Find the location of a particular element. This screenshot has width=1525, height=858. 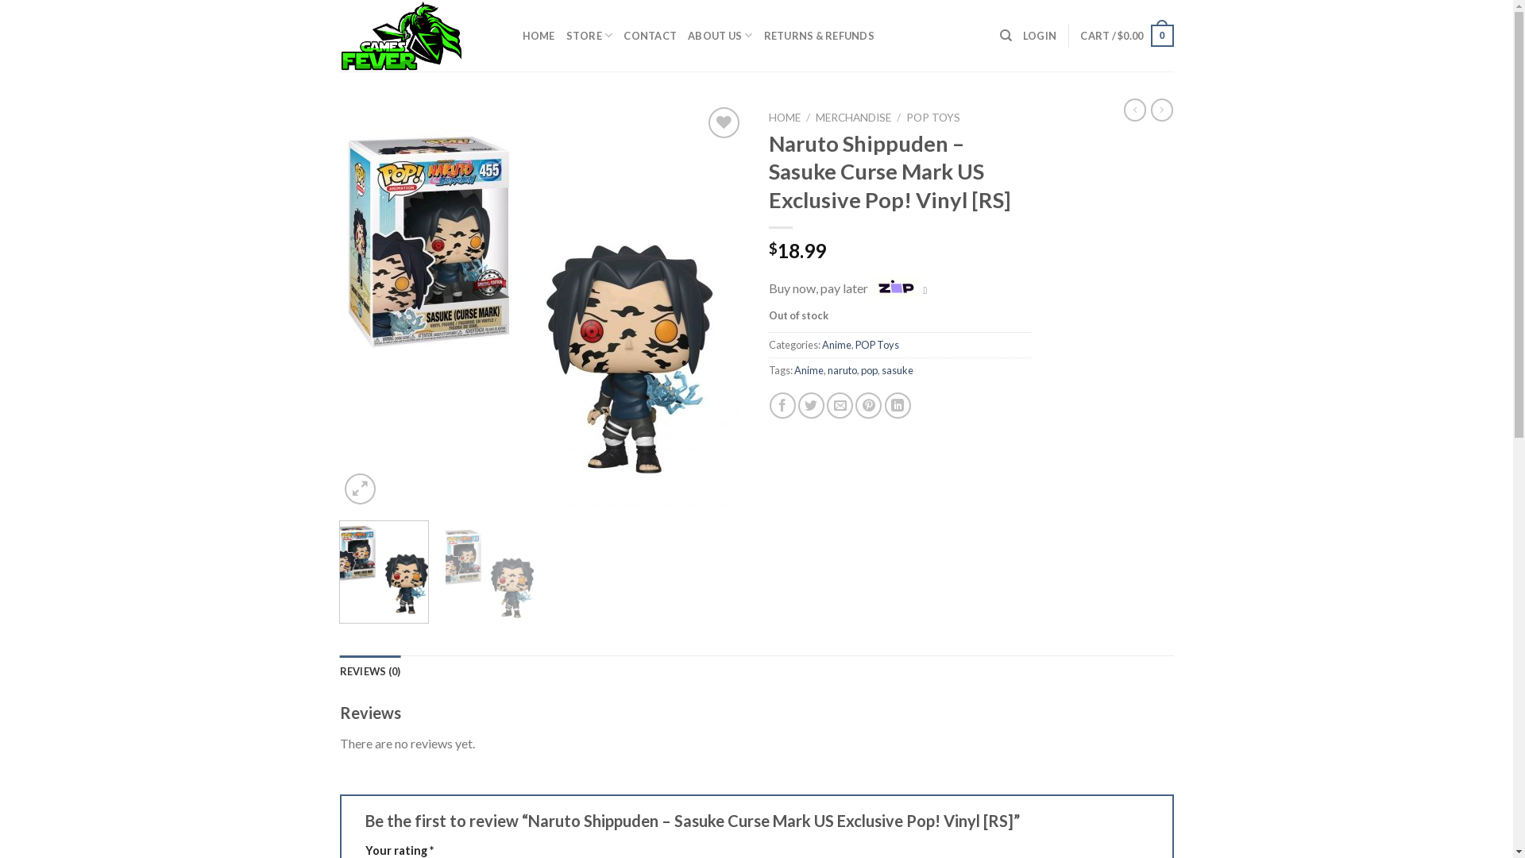

Share on Facebook is located at coordinates (782, 405).